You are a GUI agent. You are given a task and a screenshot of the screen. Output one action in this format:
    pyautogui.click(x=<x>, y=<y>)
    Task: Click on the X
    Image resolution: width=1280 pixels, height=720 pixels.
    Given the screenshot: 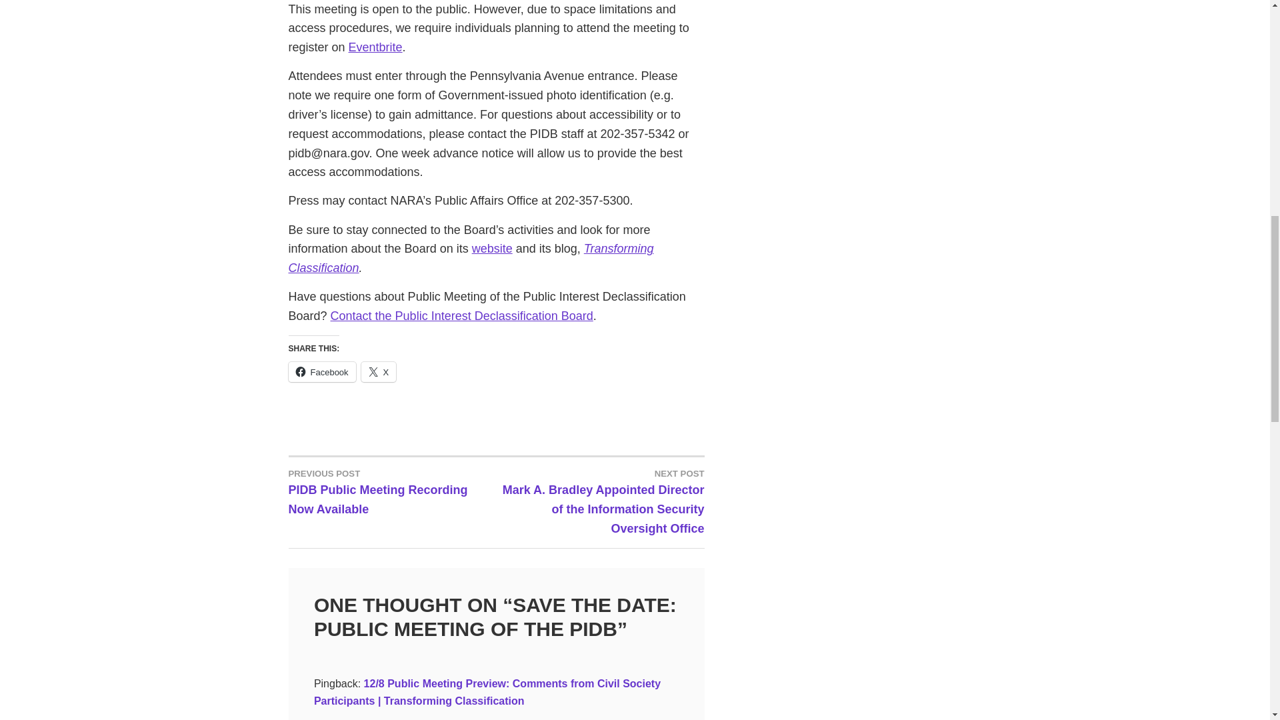 What is the action you would take?
    pyautogui.click(x=379, y=372)
    